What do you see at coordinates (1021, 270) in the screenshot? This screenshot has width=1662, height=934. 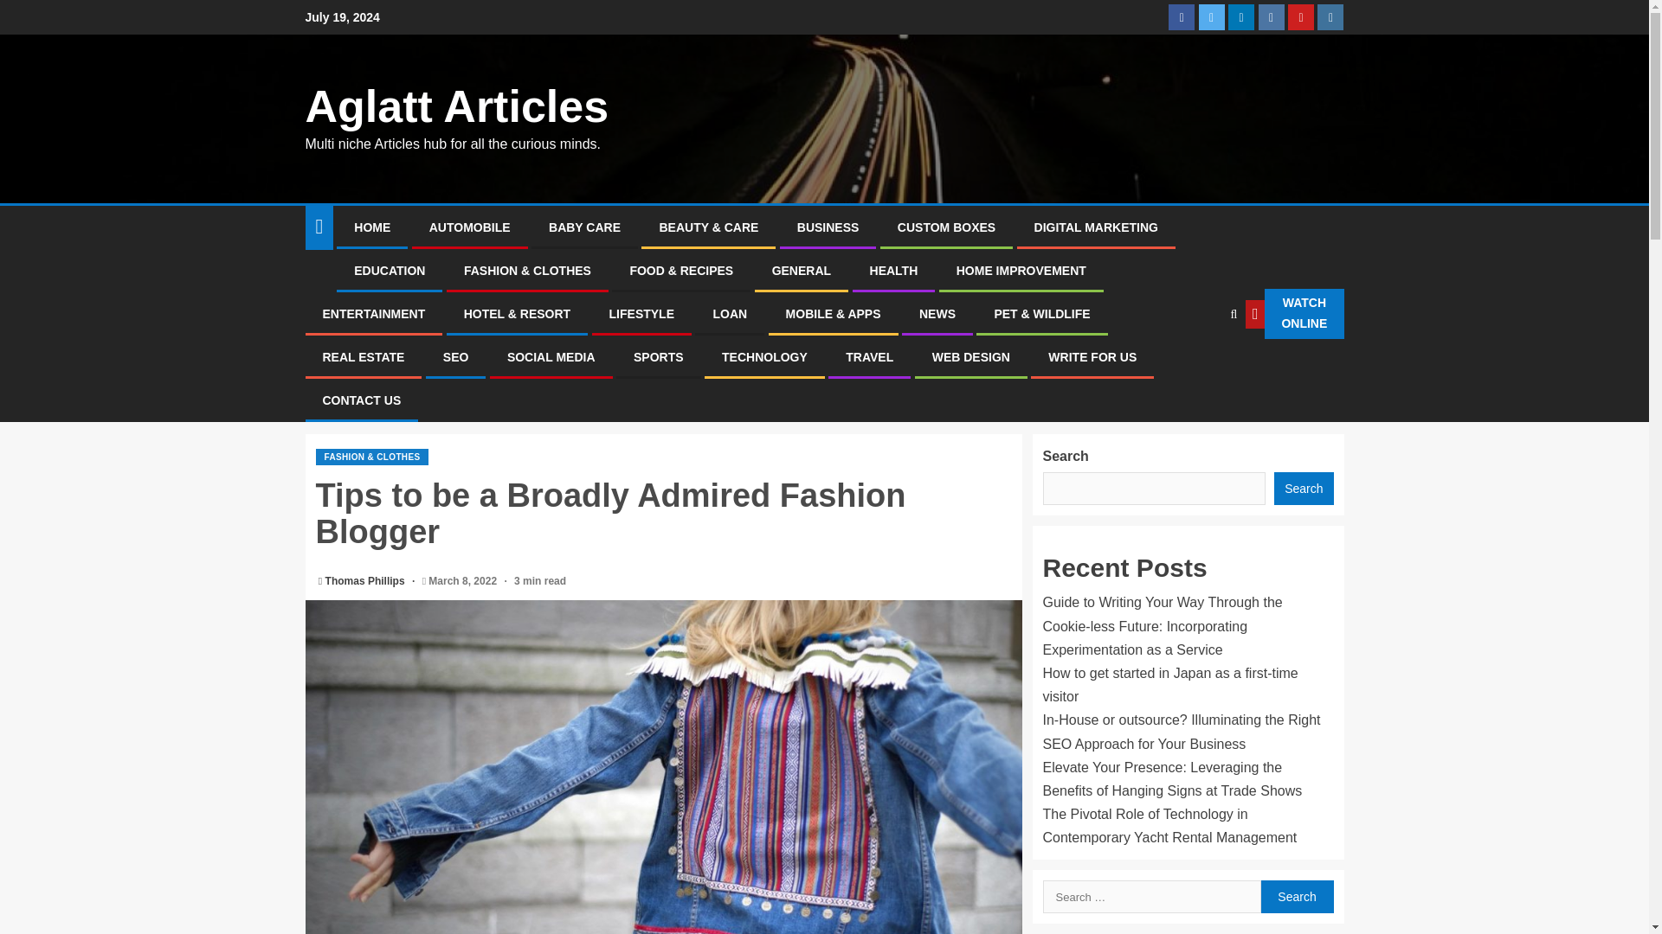 I see `HOME IMPROVEMENT` at bounding box center [1021, 270].